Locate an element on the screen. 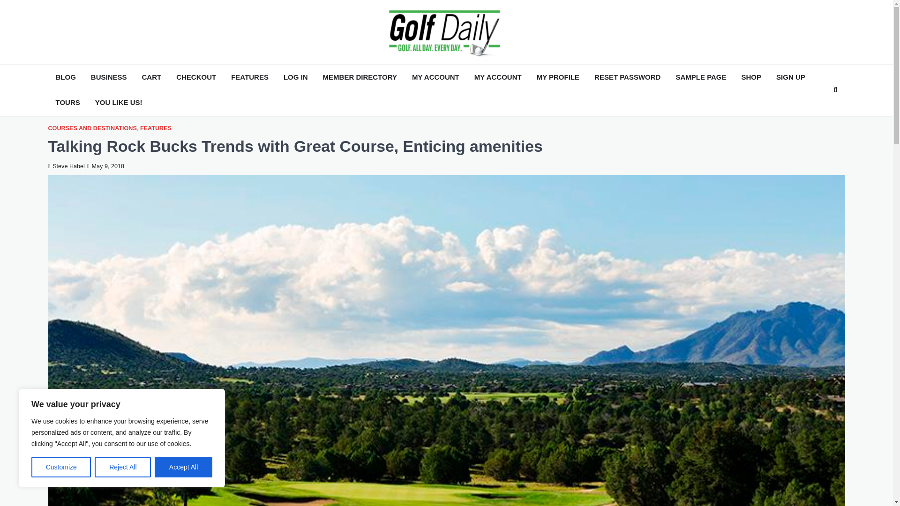  CHECKOUT is located at coordinates (196, 78).